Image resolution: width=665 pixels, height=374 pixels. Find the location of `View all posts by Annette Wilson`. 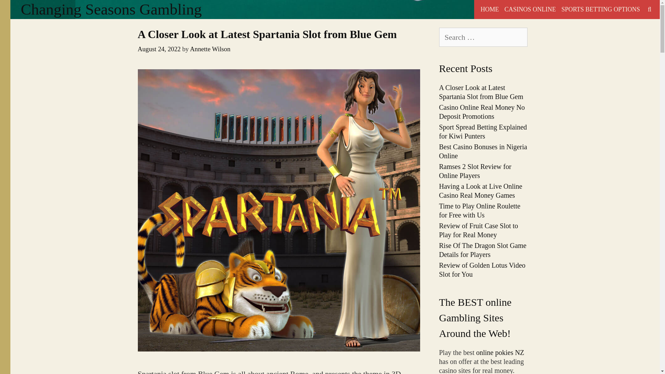

View all posts by Annette Wilson is located at coordinates (211, 49).